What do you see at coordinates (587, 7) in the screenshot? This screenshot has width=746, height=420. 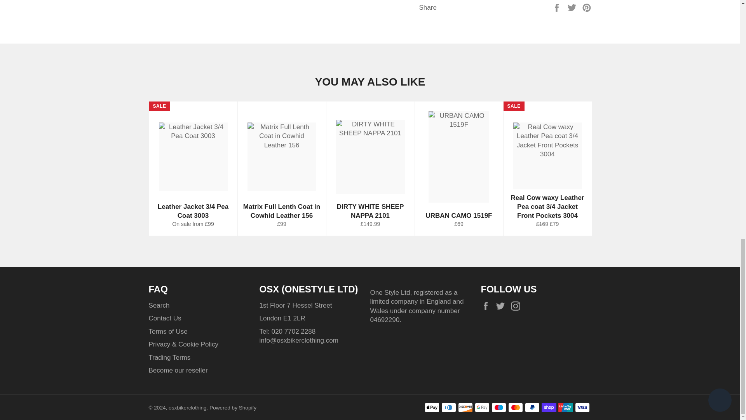 I see `Pin on Pinterest` at bounding box center [587, 7].